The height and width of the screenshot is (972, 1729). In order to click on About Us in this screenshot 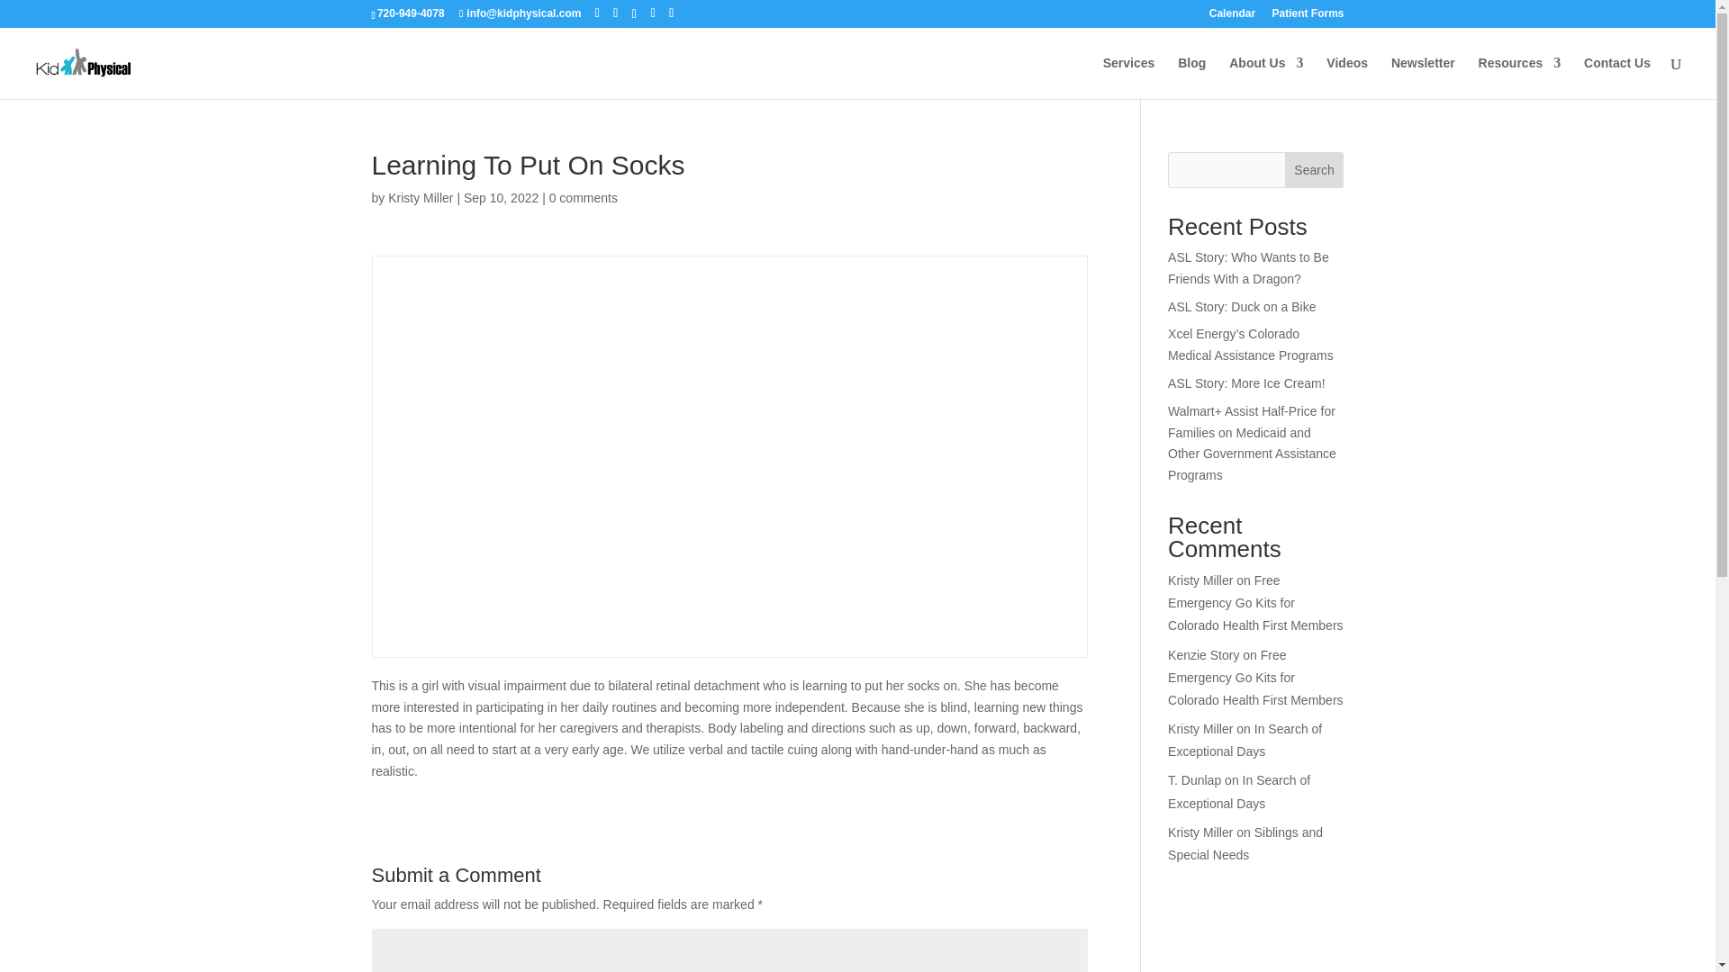, I will do `click(1266, 77)`.